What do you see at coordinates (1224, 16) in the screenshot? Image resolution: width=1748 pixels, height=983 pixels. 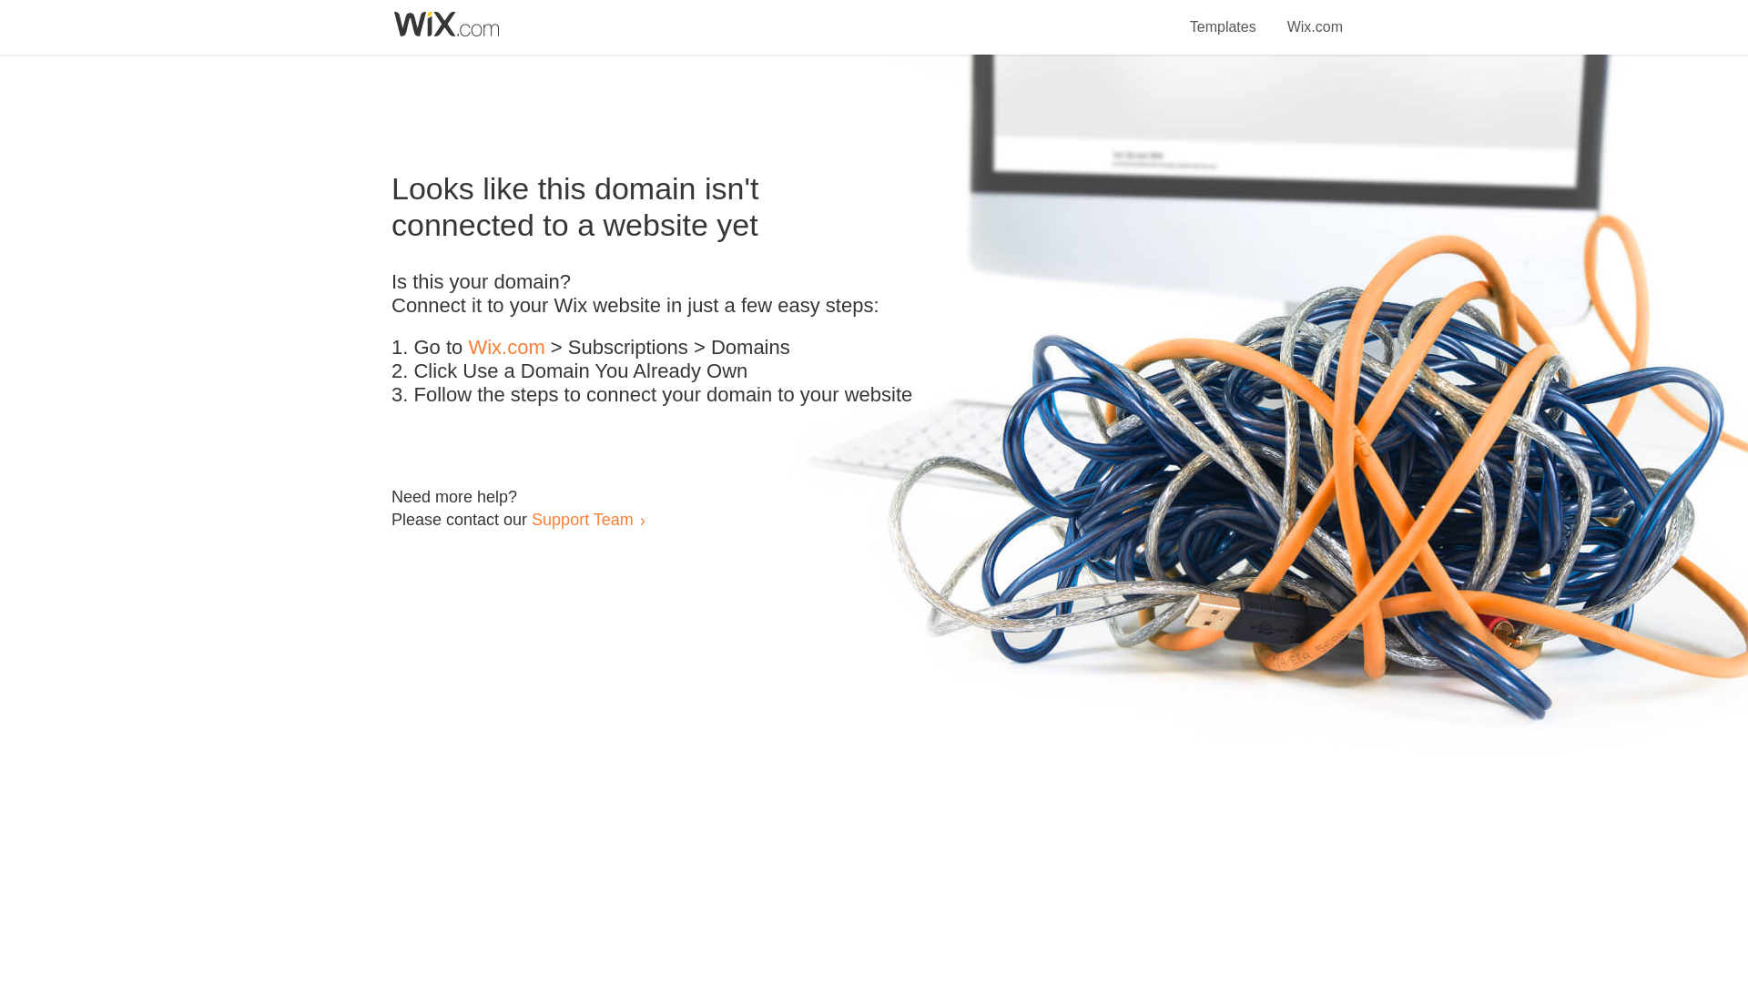 I see `Templates` at bounding box center [1224, 16].